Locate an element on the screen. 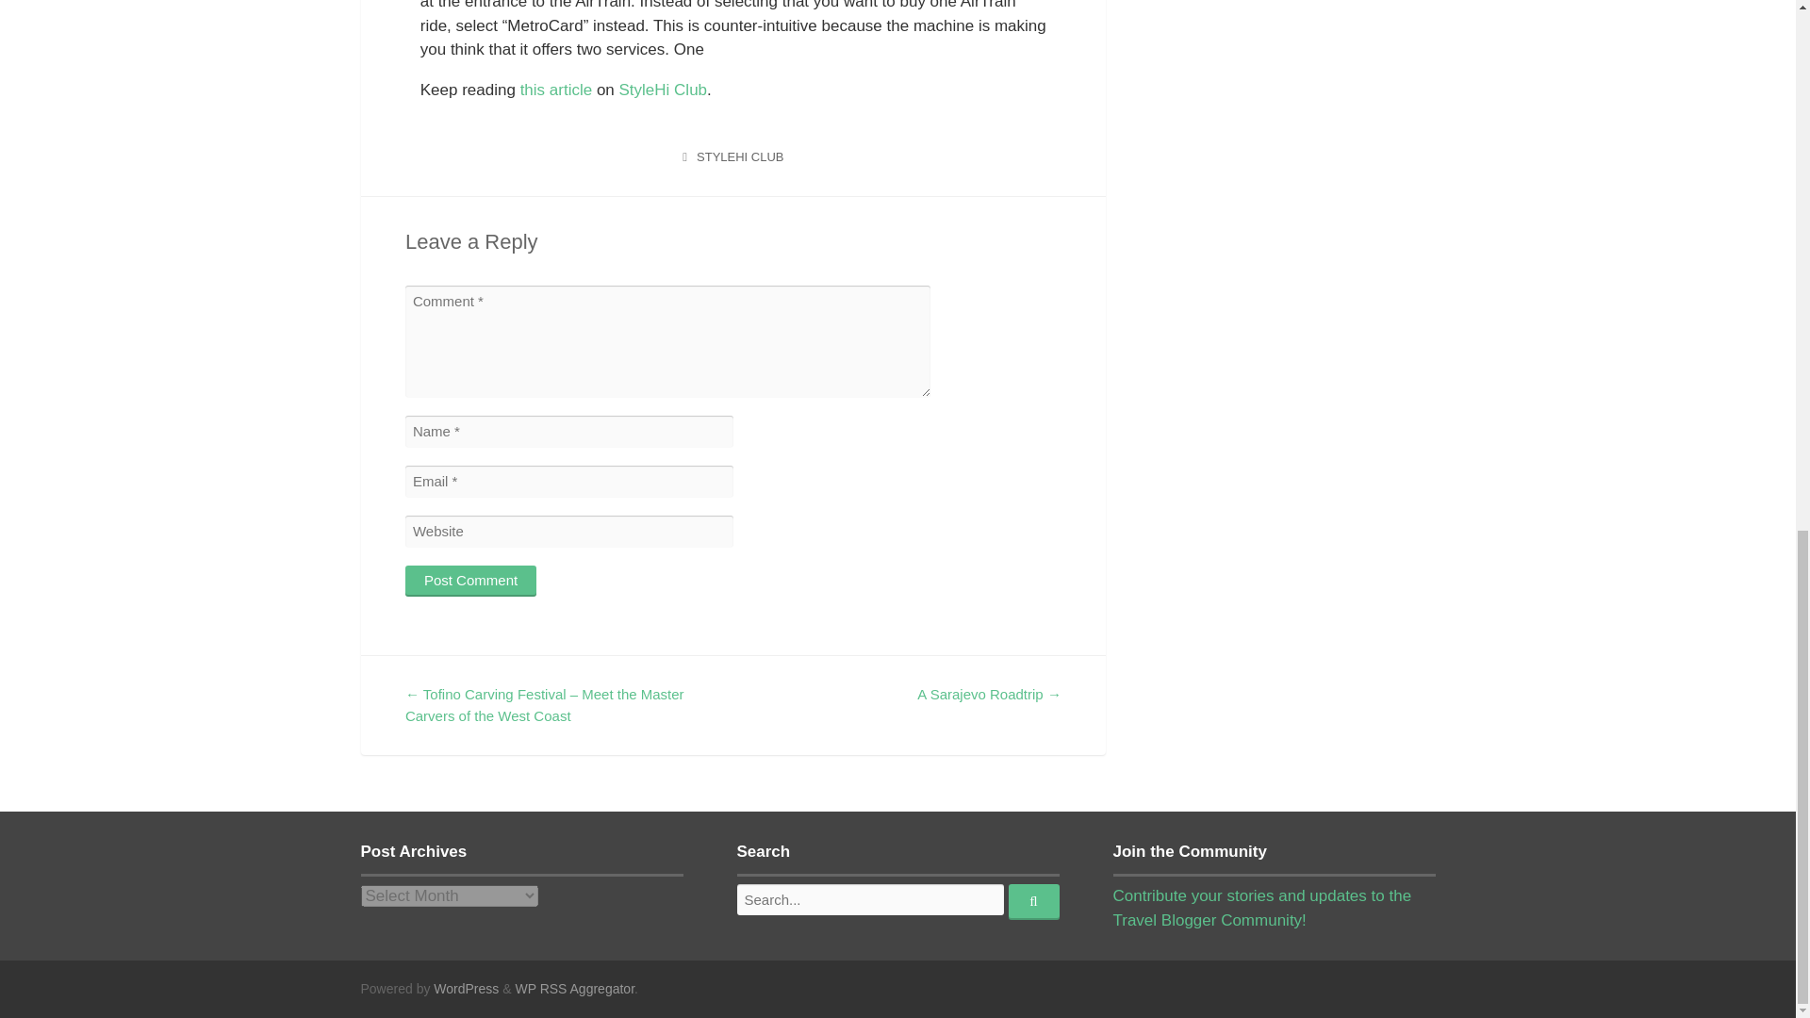 This screenshot has width=1810, height=1018. WP RSS Aggregator is located at coordinates (574, 989).